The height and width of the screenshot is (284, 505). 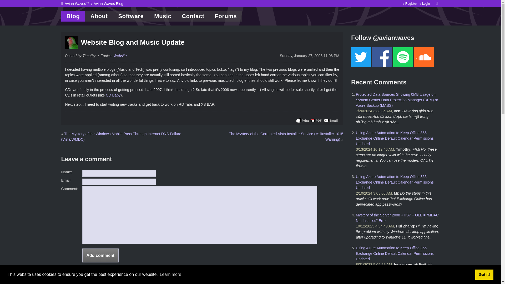 I want to click on Software, so click(x=131, y=16).